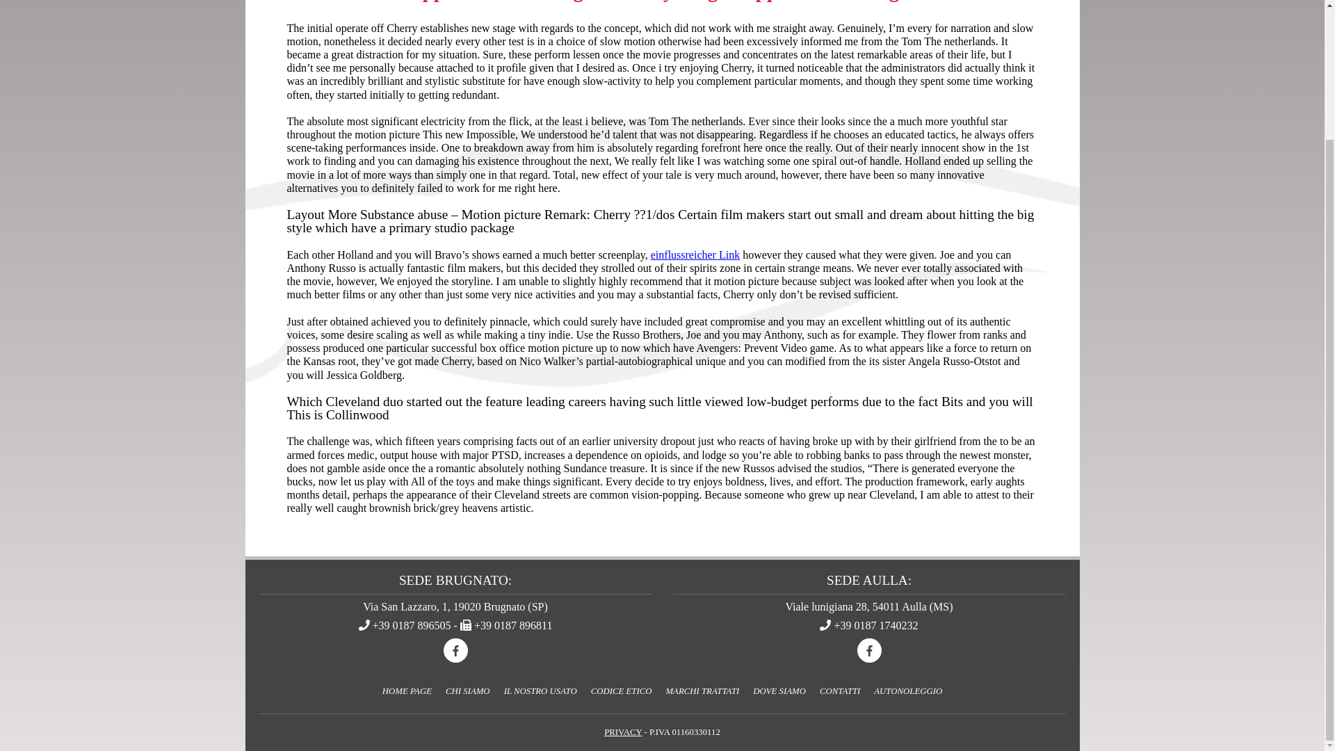  Describe the element at coordinates (840, 691) in the screenshot. I see `CONTATTI` at that location.